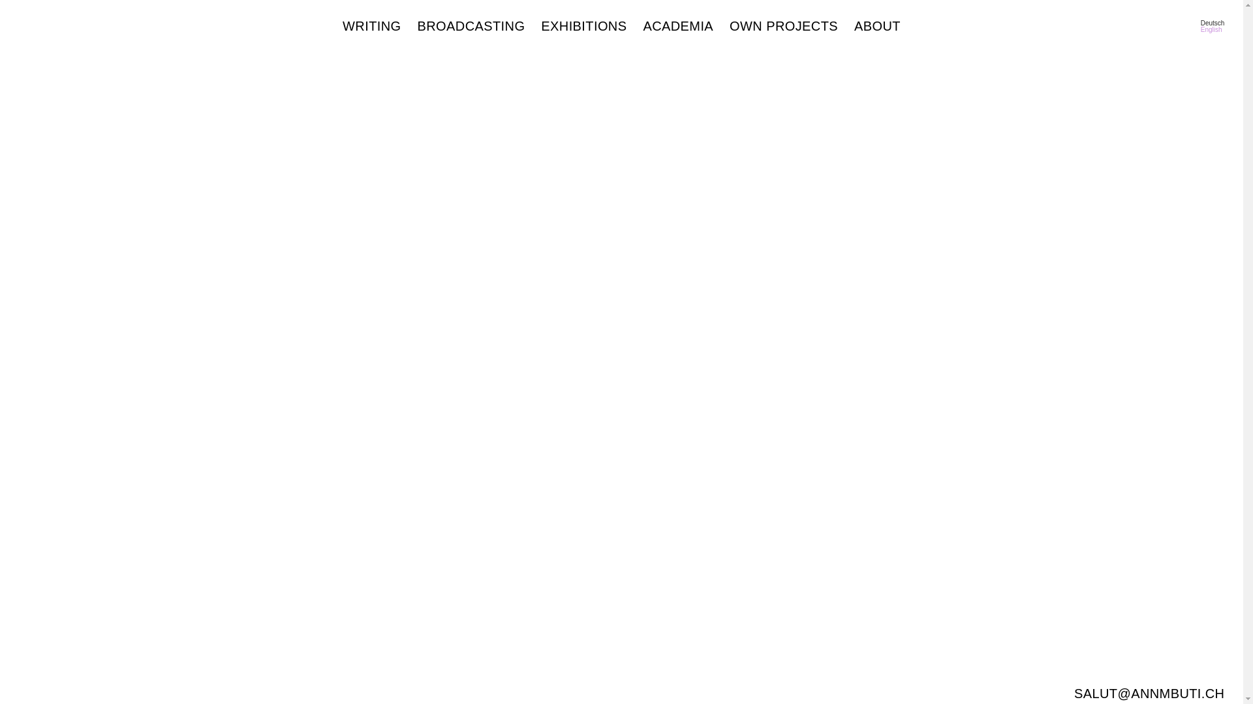 The height and width of the screenshot is (704, 1253). I want to click on SALUT@ANNMBUTI.CH, so click(1149, 694).